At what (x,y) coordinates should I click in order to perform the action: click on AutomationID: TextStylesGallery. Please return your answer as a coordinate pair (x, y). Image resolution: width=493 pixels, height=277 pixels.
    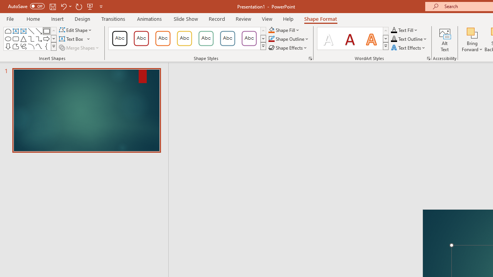
    Looking at the image, I should click on (353, 38).